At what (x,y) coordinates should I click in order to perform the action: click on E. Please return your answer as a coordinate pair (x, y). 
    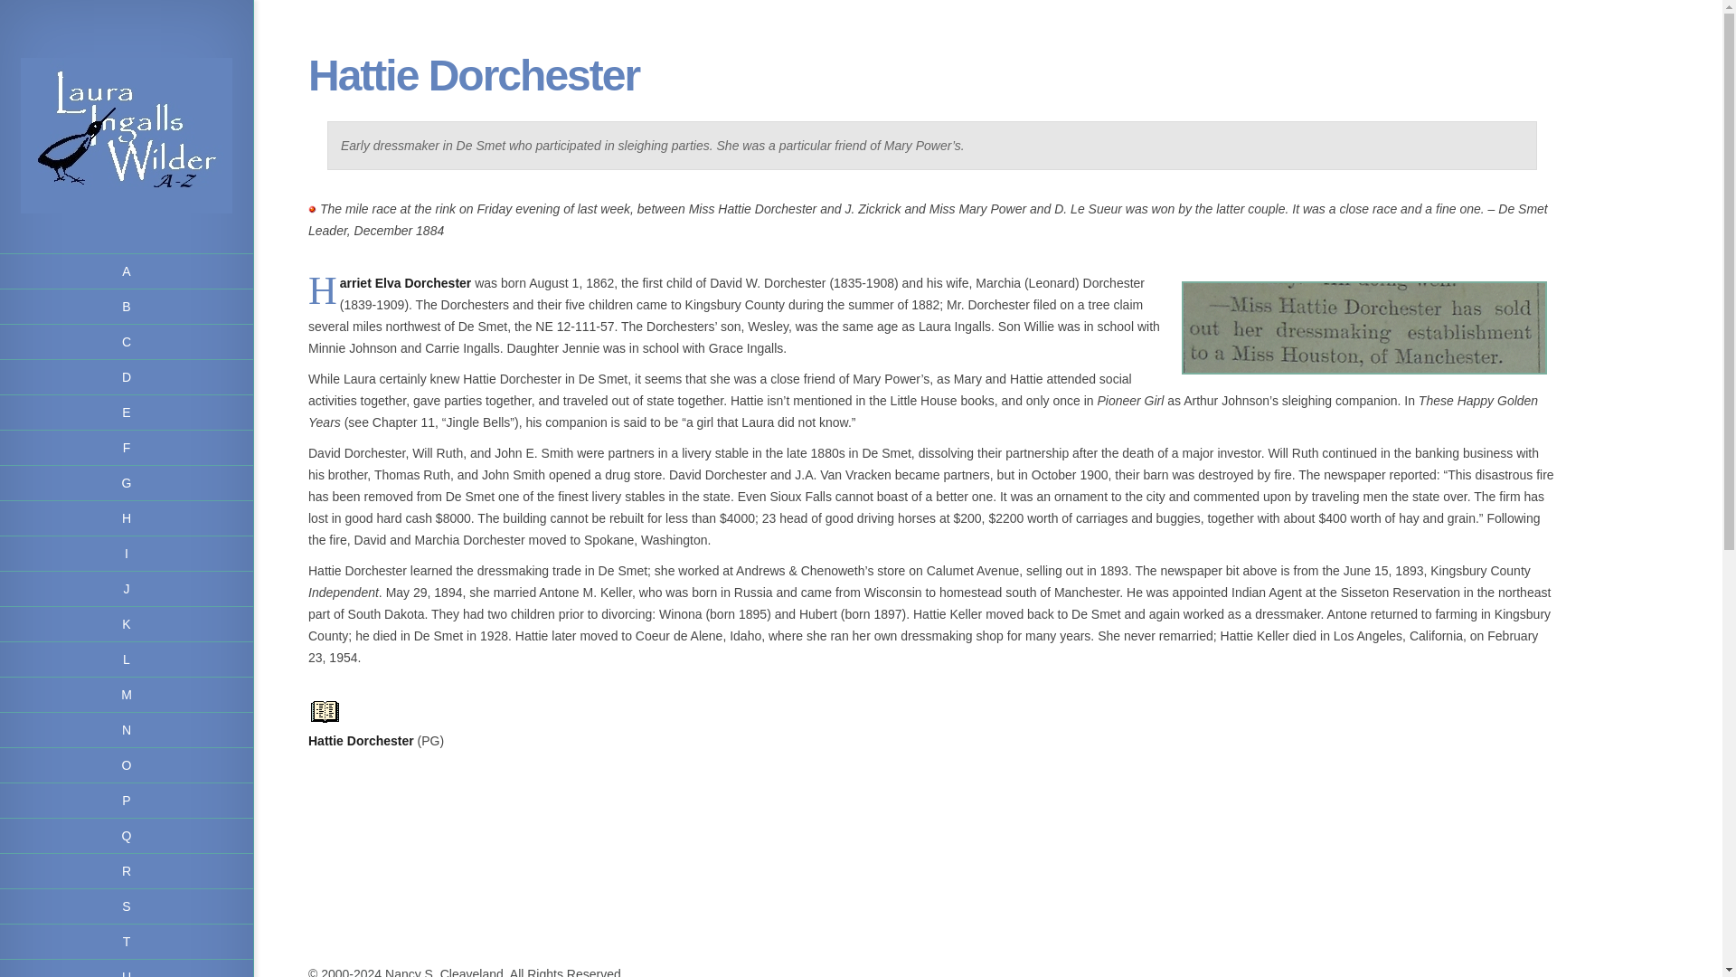
    Looking at the image, I should click on (127, 413).